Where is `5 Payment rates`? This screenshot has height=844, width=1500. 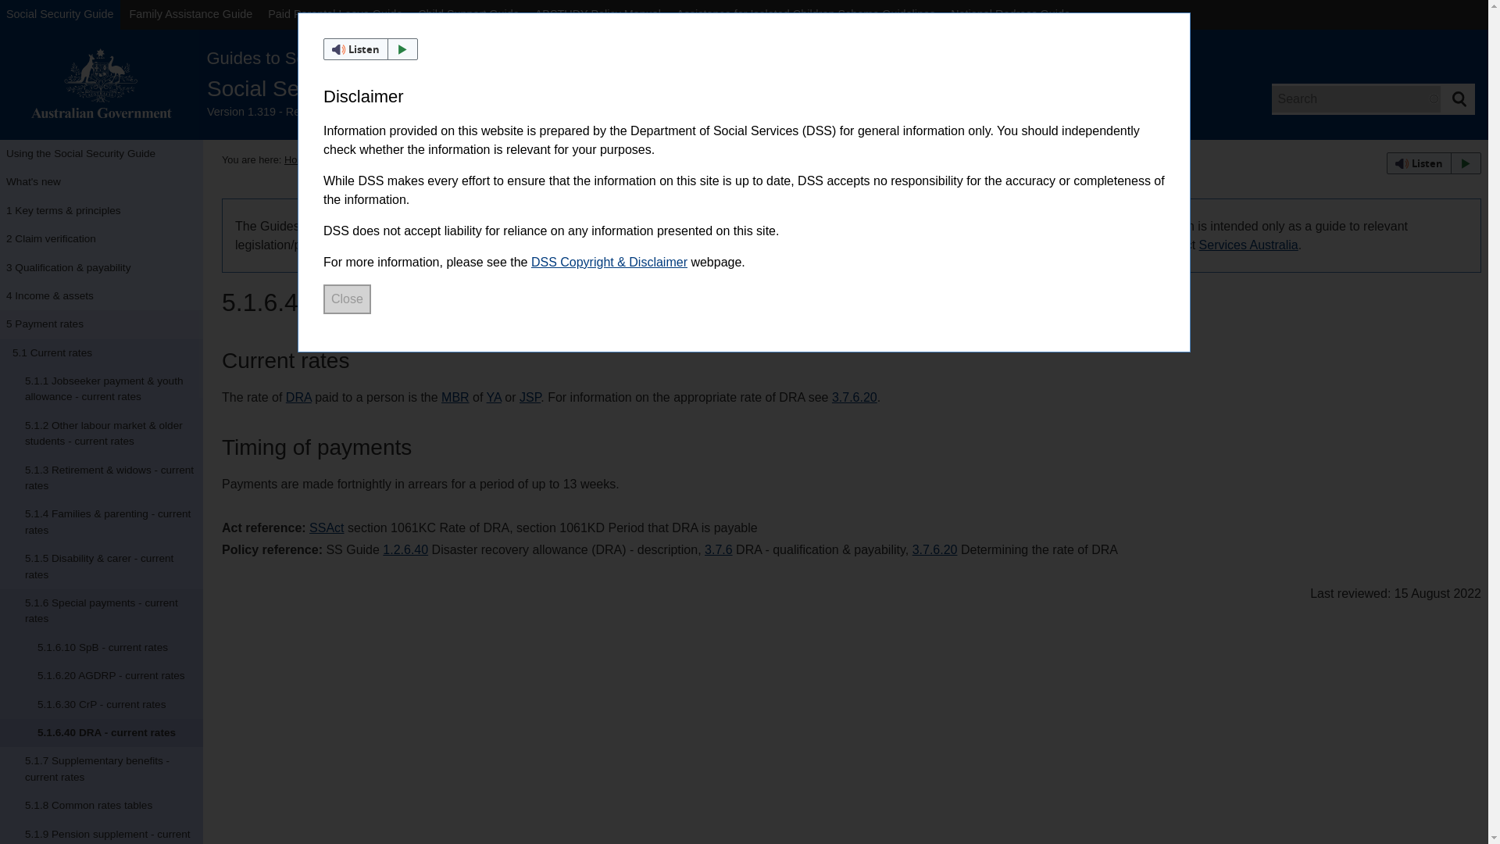 5 Payment rates is located at coordinates (102, 324).